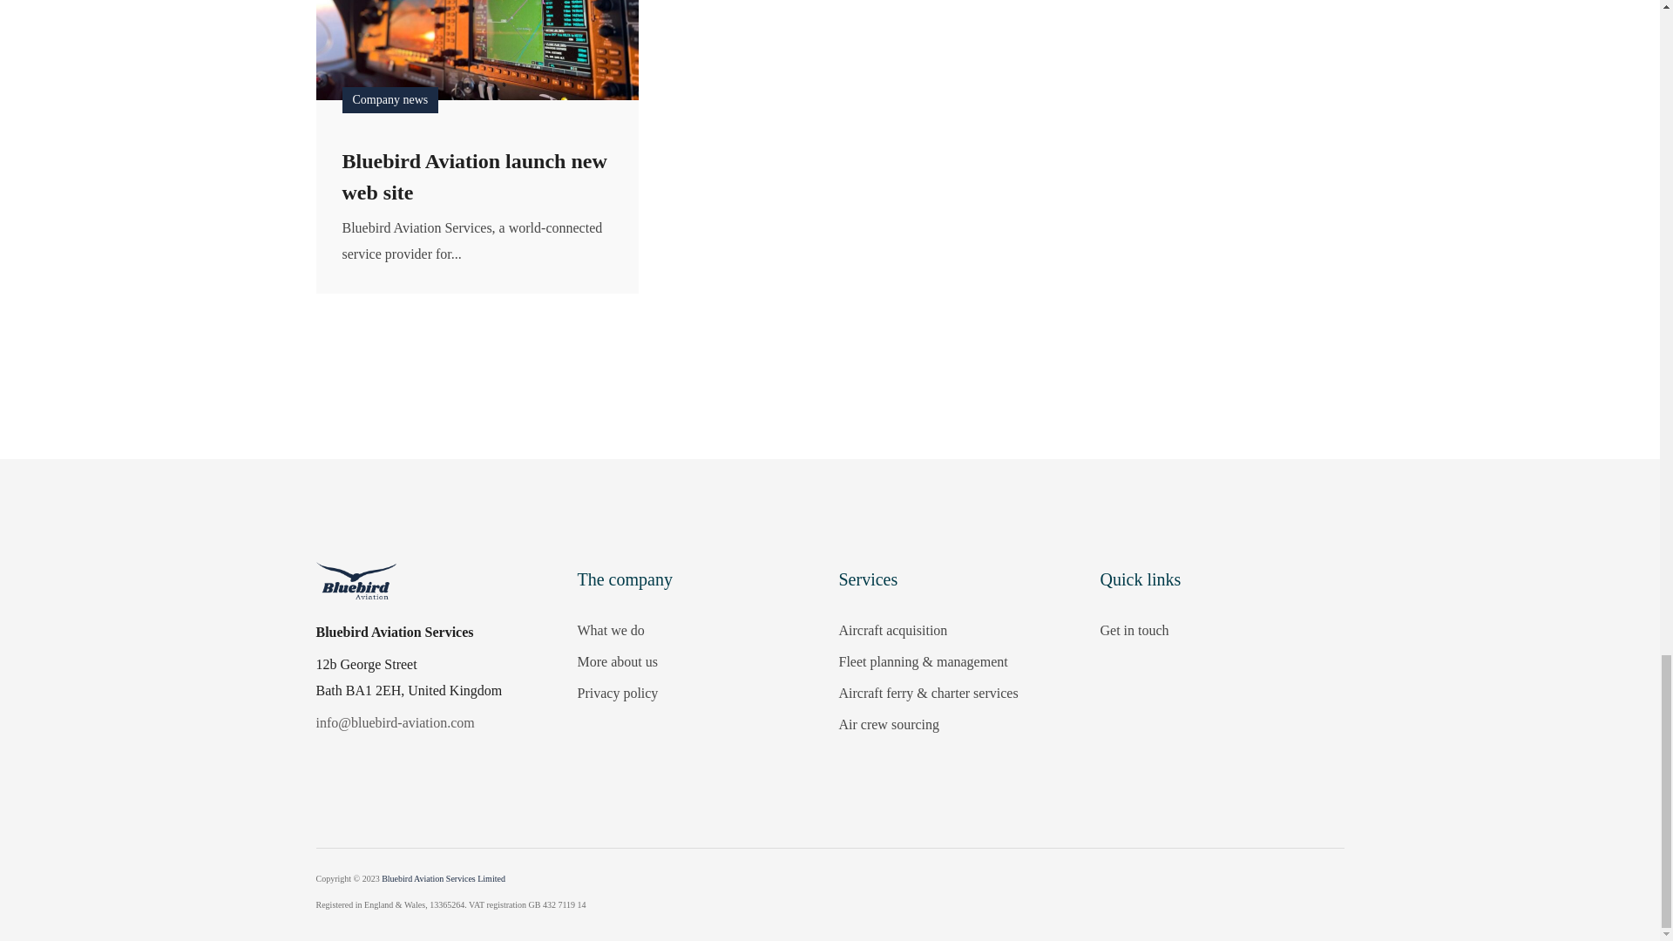 The height and width of the screenshot is (941, 1673). What do you see at coordinates (699, 694) in the screenshot?
I see `Privacy policy` at bounding box center [699, 694].